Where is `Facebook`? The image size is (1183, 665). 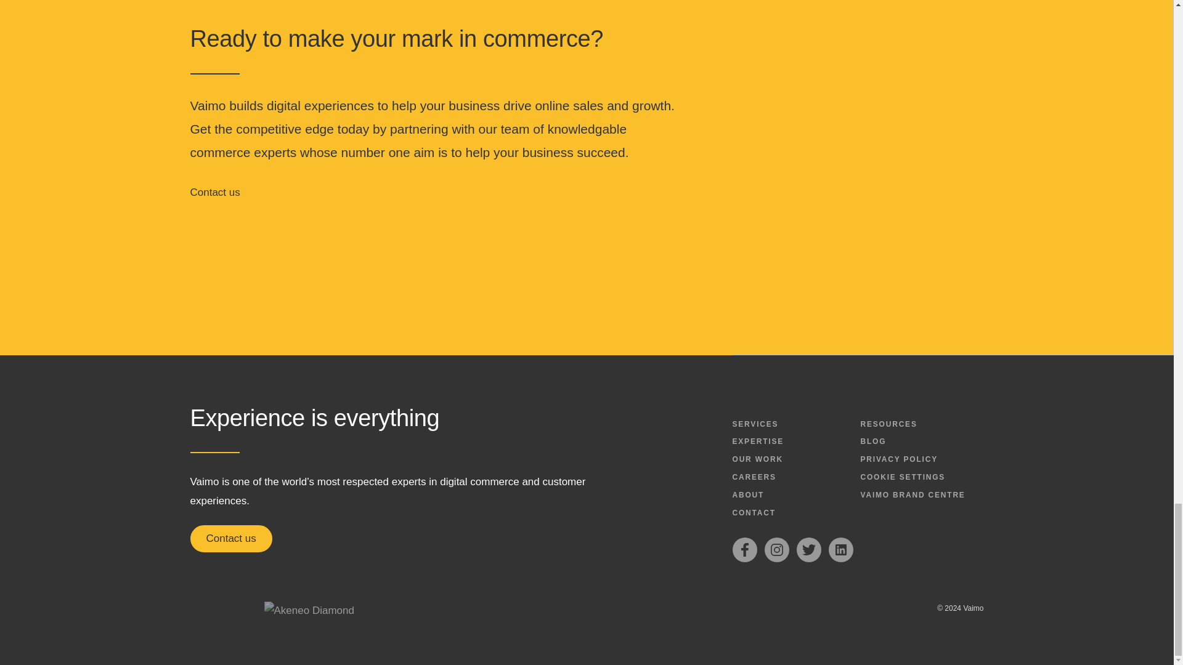 Facebook is located at coordinates (744, 549).